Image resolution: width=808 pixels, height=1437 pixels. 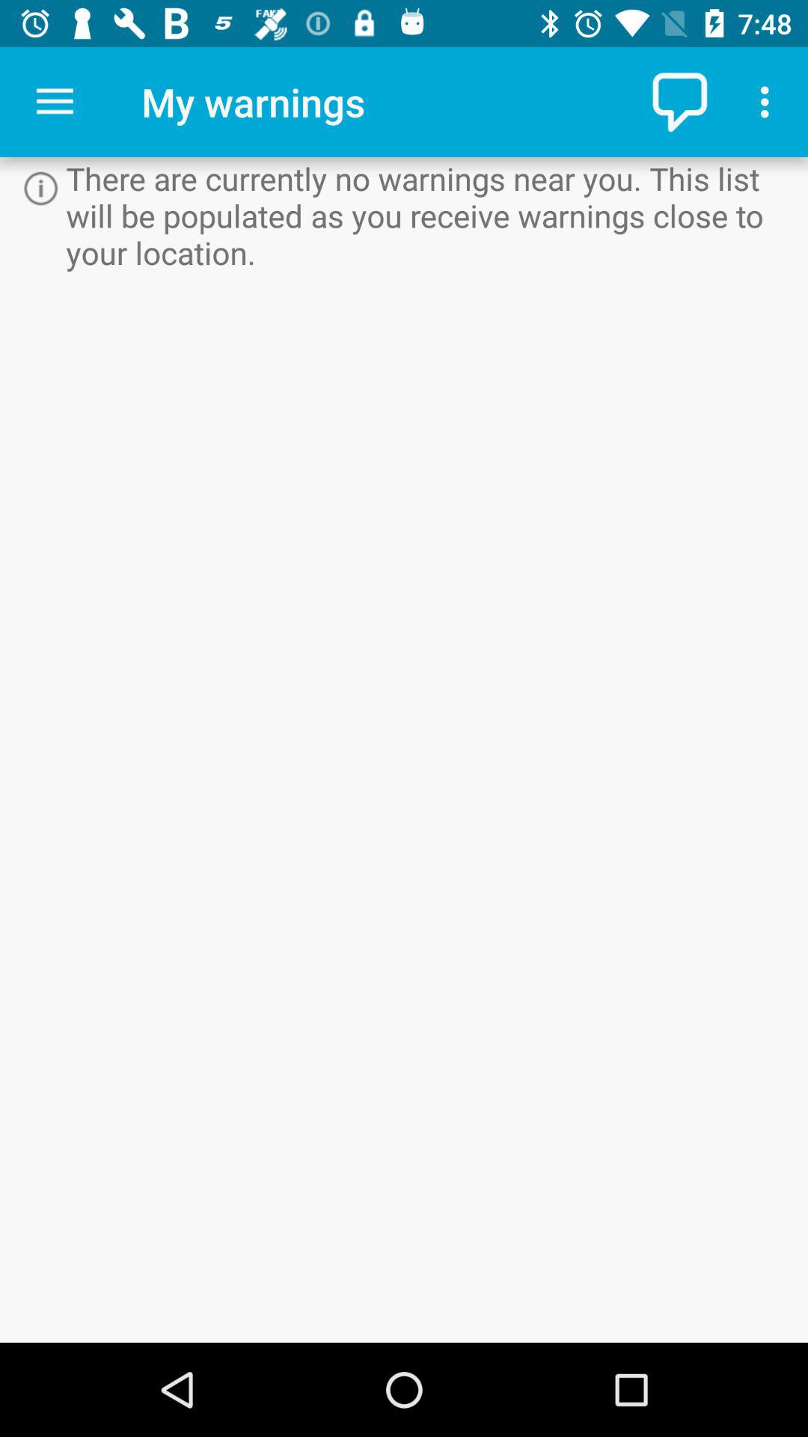 I want to click on tap app next to my warnings item, so click(x=55, y=102).